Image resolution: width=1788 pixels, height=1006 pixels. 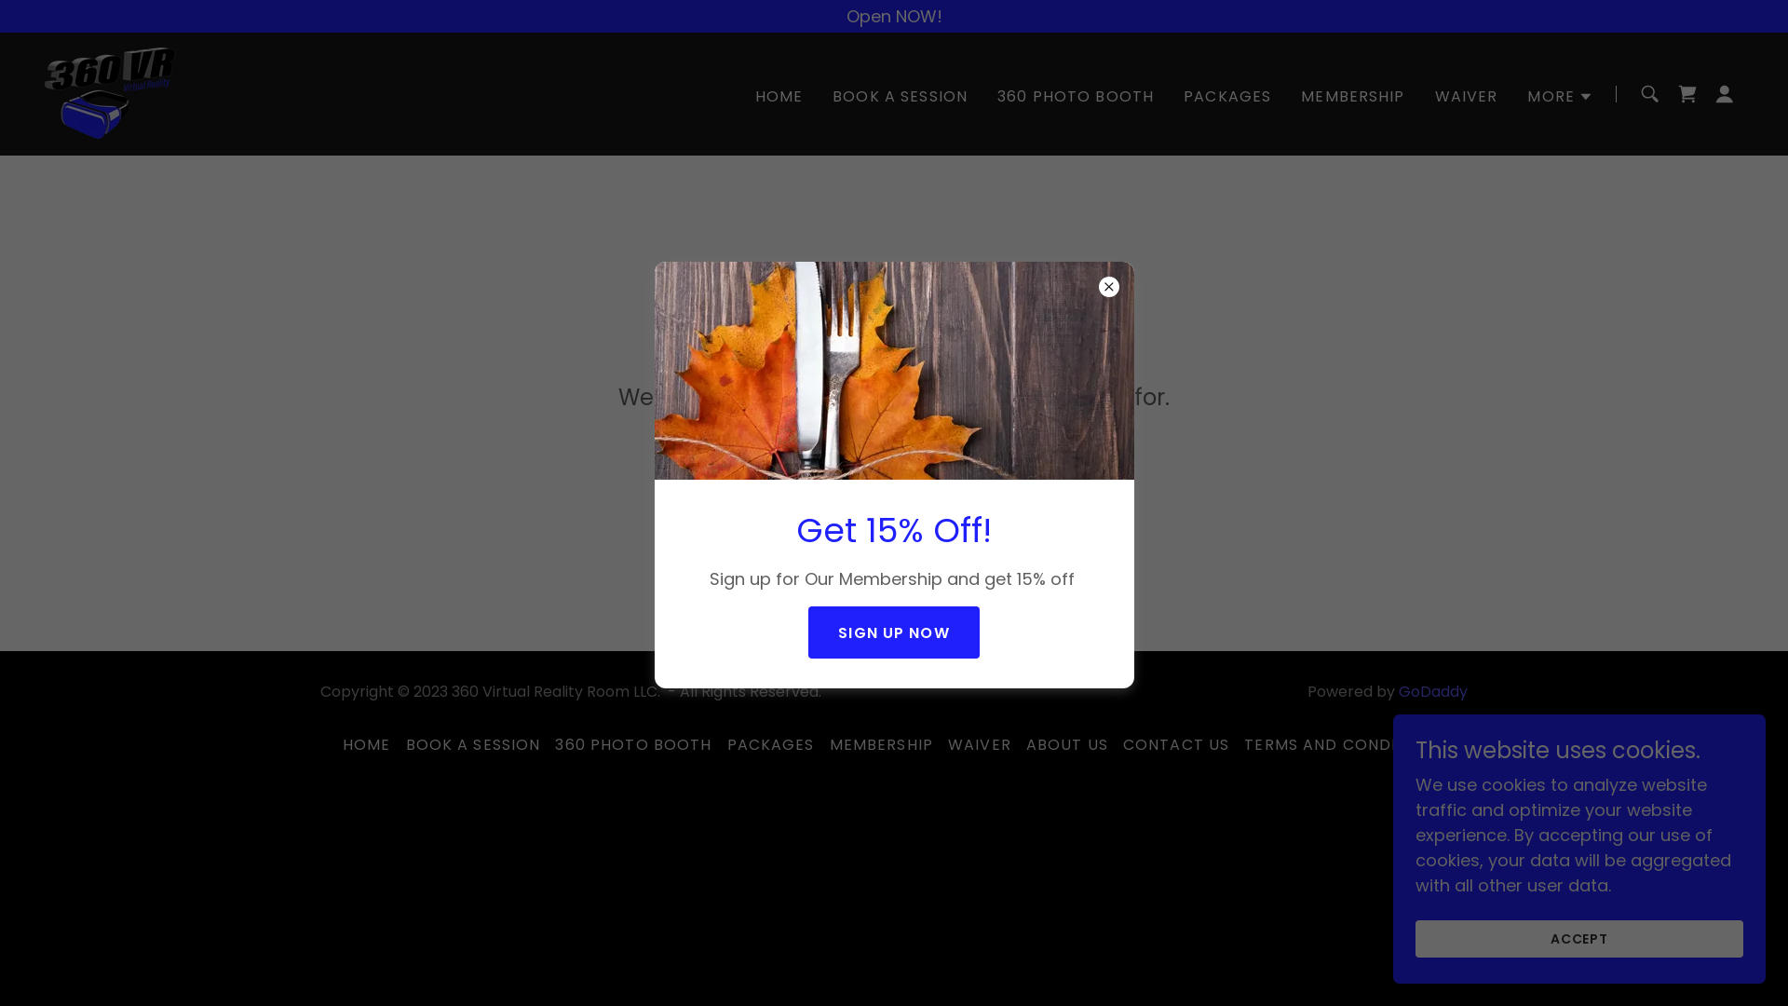 I want to click on 360 PHOTO BOOTH, so click(x=633, y=745).